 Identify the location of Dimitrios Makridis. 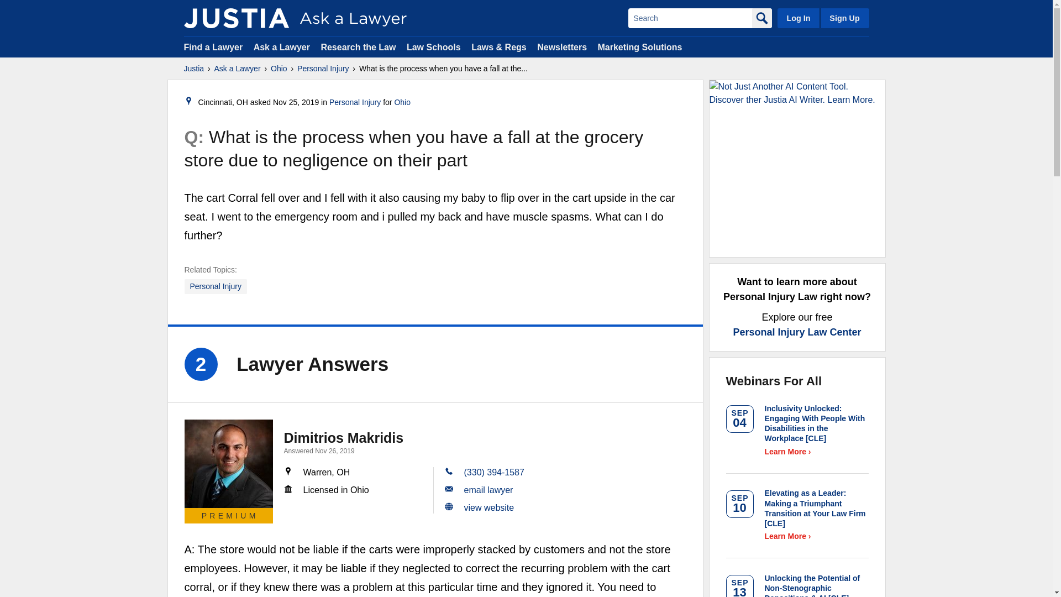
(229, 464).